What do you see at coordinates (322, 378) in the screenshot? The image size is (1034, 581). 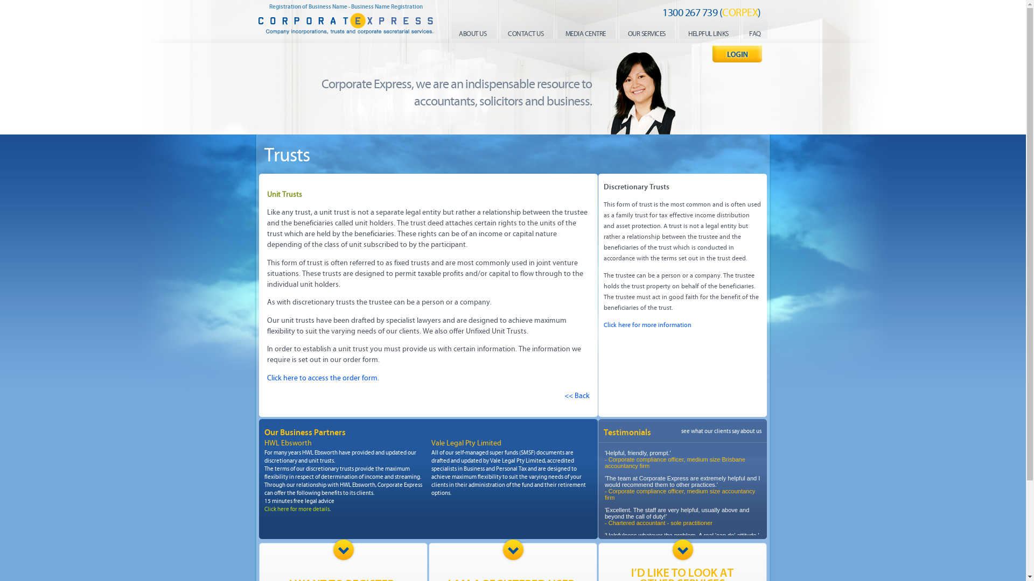 I see `Click here to access the order form` at bounding box center [322, 378].